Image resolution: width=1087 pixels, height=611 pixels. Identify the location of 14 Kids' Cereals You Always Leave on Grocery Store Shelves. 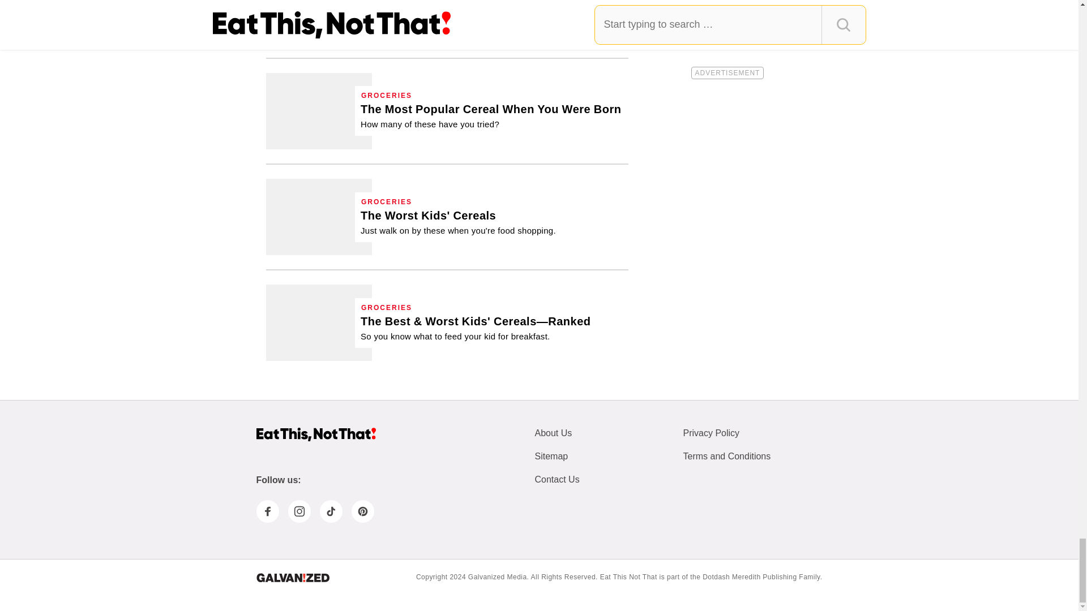
(319, 217).